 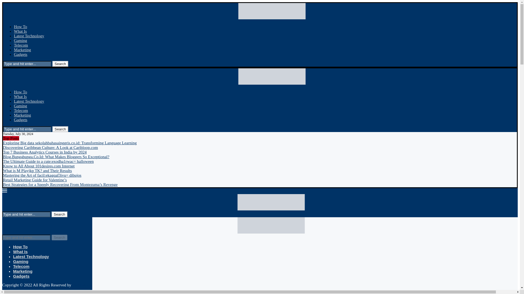 What do you see at coordinates (20, 106) in the screenshot?
I see `Gaming` at bounding box center [20, 106].